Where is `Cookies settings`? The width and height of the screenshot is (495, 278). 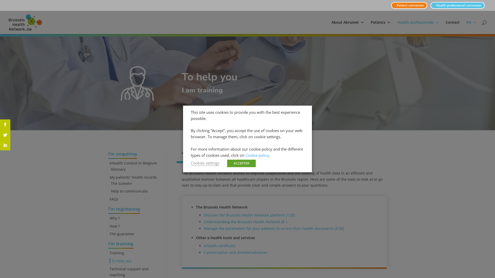
Cookies settings is located at coordinates (205, 163).